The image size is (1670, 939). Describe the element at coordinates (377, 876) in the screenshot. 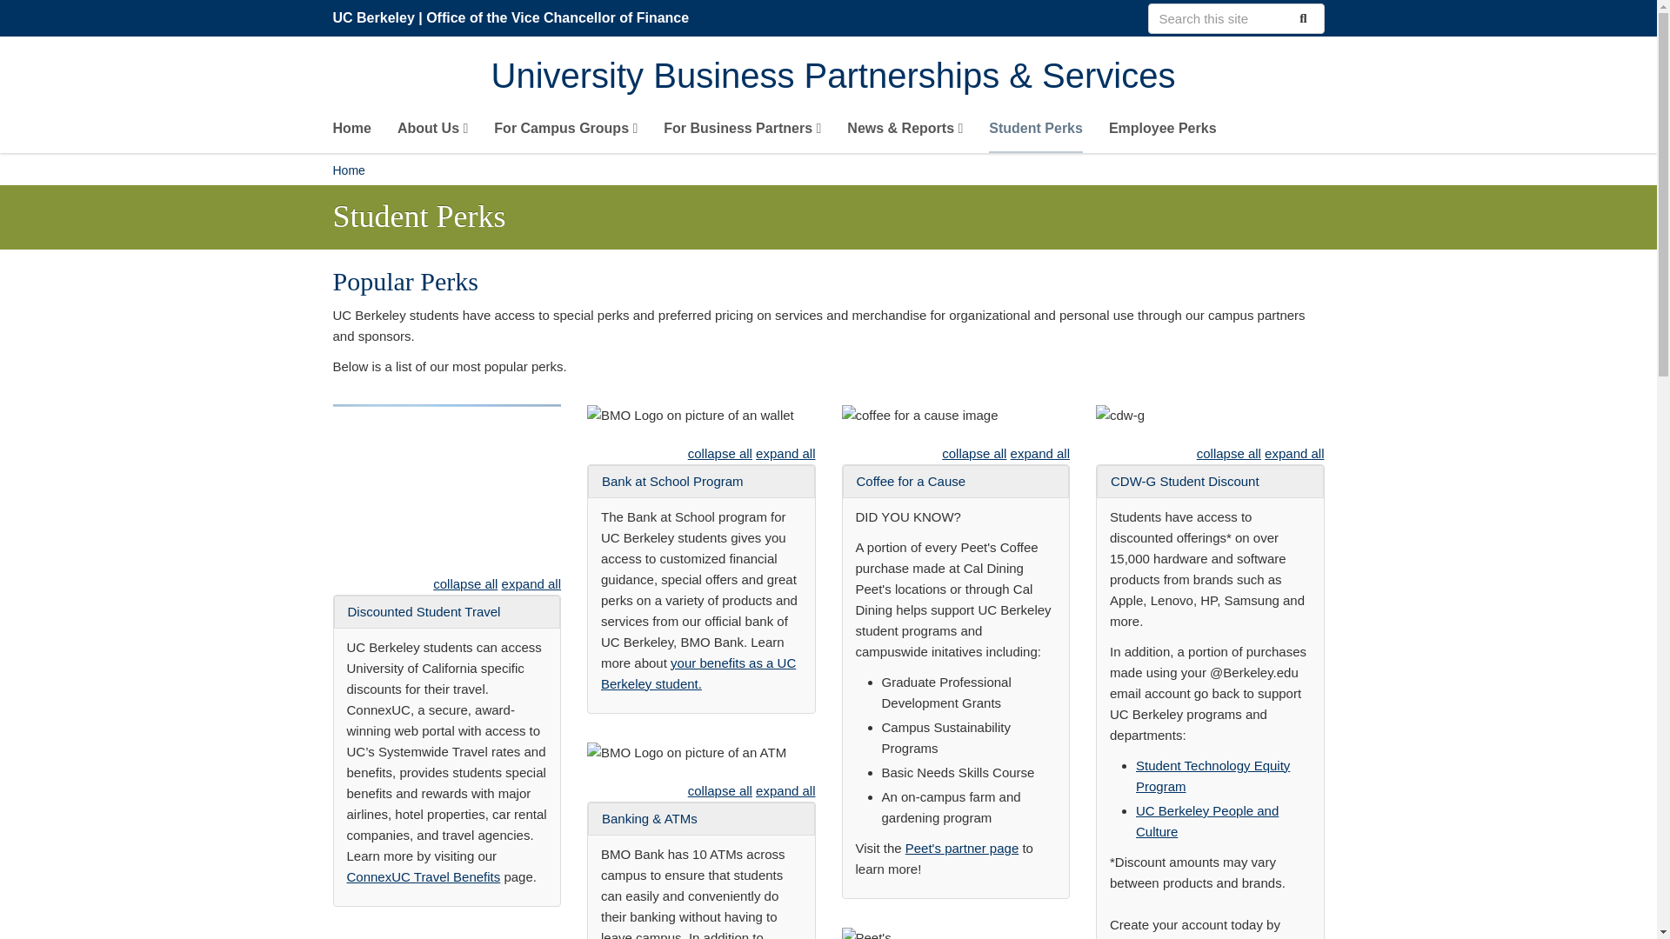

I see `ConnexUC` at that location.